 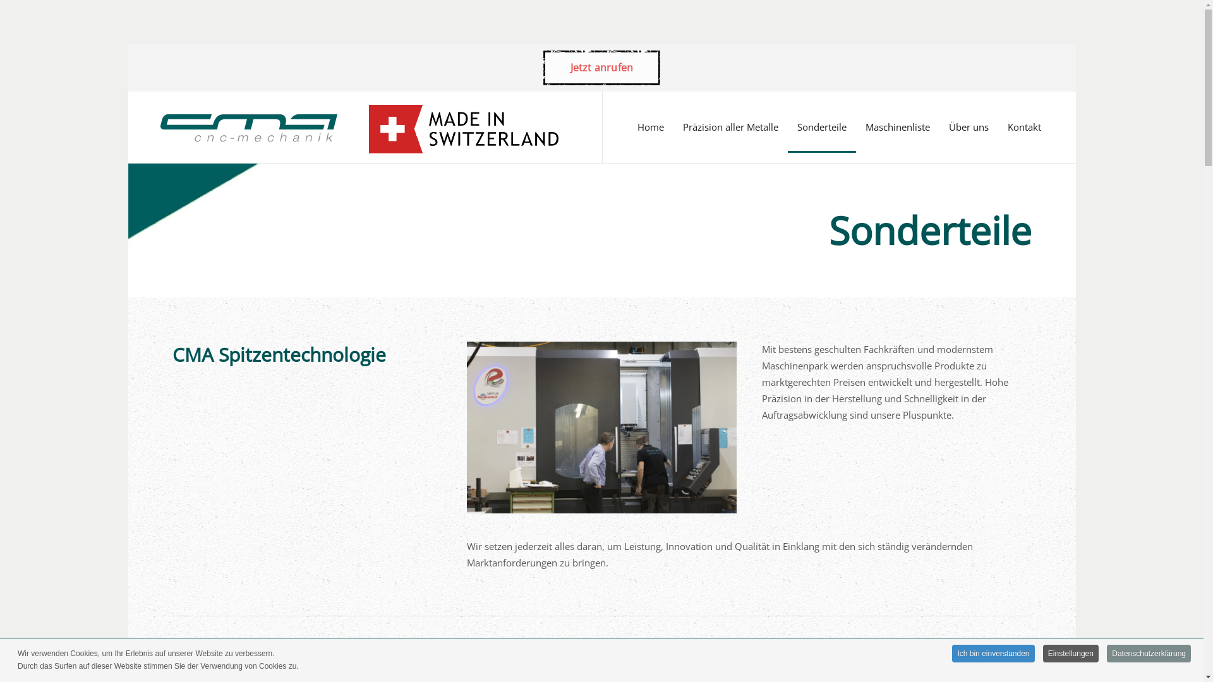 What do you see at coordinates (606, 491) in the screenshot?
I see `Cookies ablehnen` at bounding box center [606, 491].